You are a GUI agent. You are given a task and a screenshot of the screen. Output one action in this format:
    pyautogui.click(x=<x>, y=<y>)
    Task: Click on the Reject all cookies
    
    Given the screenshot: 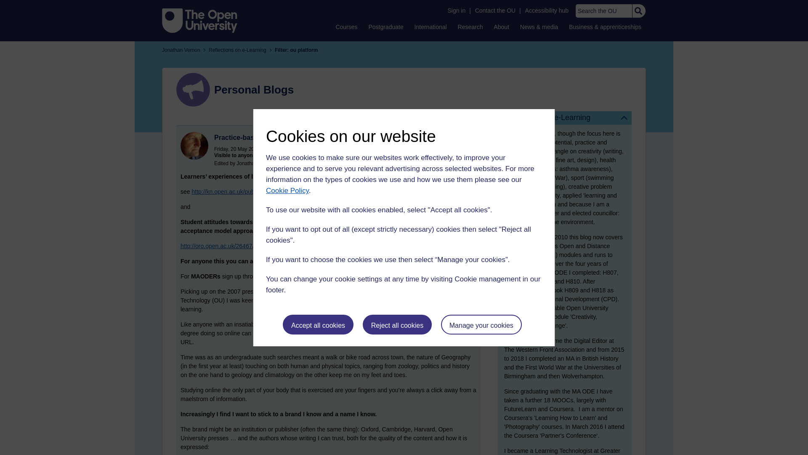 What is the action you would take?
    pyautogui.click(x=397, y=324)
    